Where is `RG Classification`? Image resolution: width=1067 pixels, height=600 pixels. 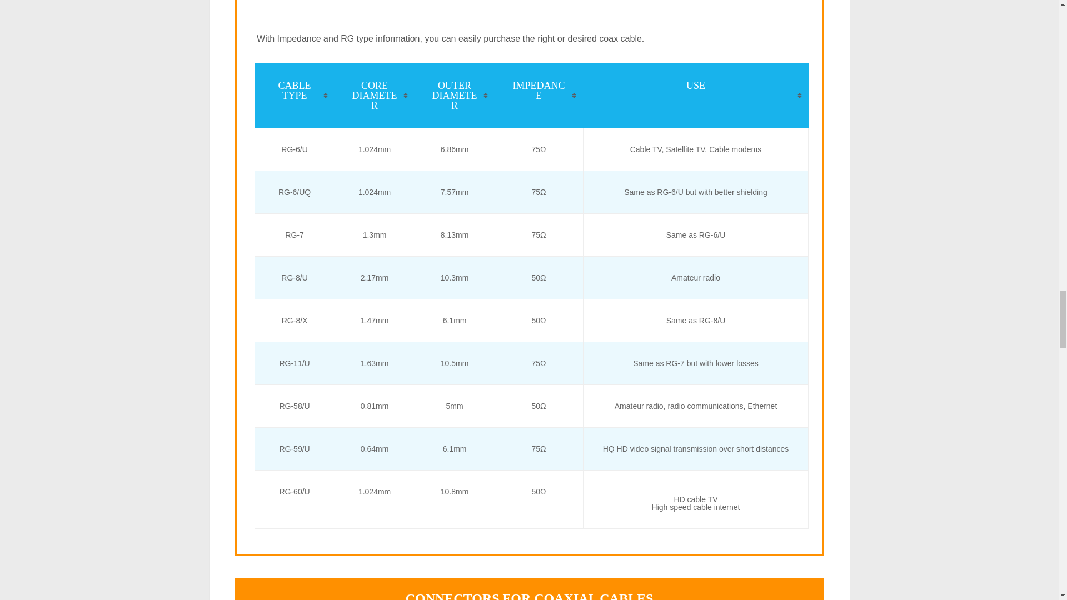
RG Classification is located at coordinates (531, 9).